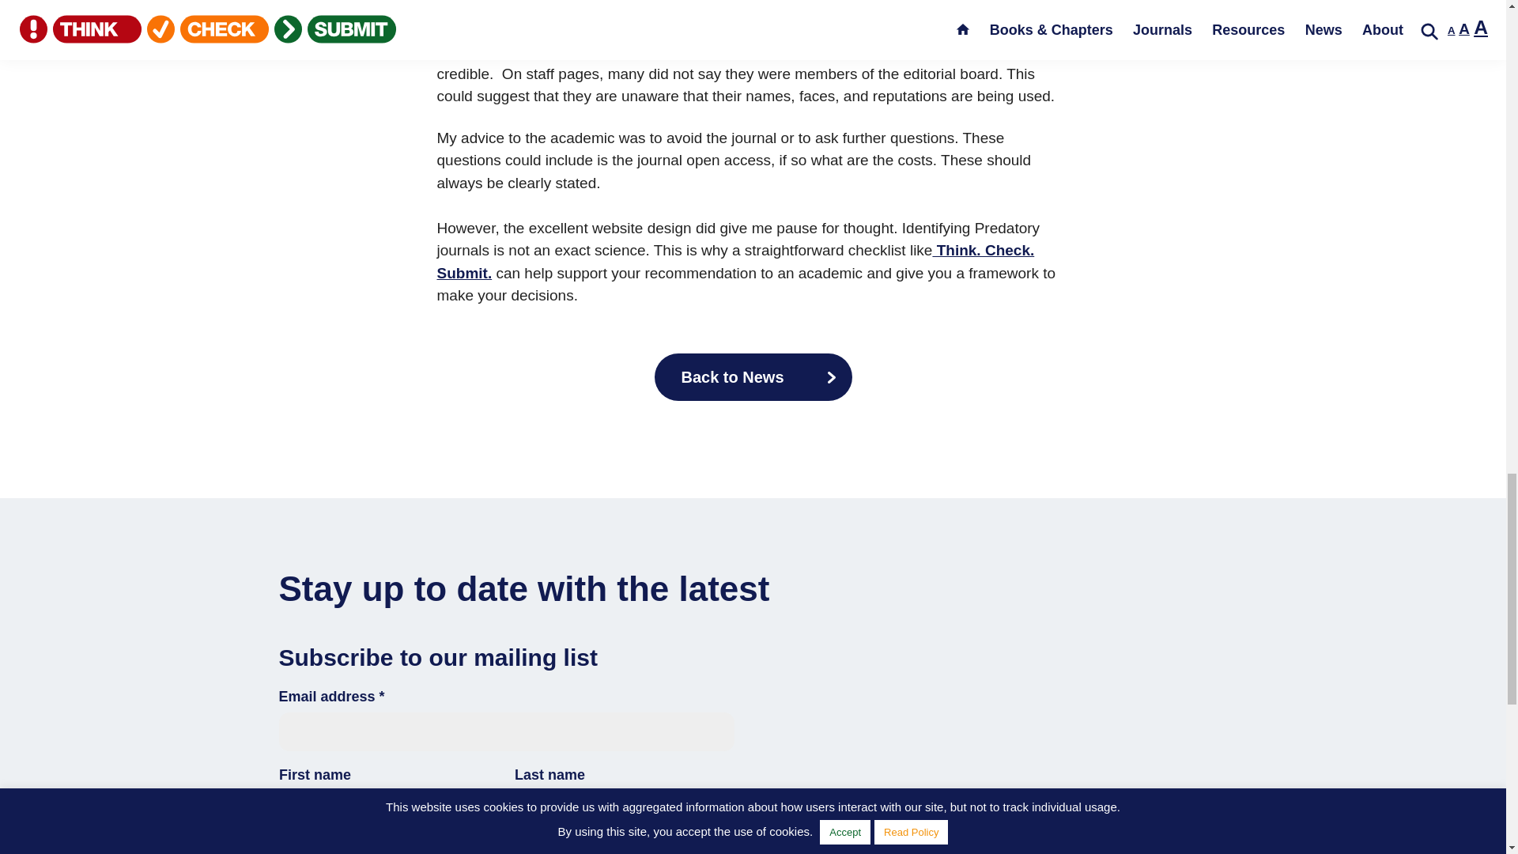  I want to click on Back to News, so click(753, 376).